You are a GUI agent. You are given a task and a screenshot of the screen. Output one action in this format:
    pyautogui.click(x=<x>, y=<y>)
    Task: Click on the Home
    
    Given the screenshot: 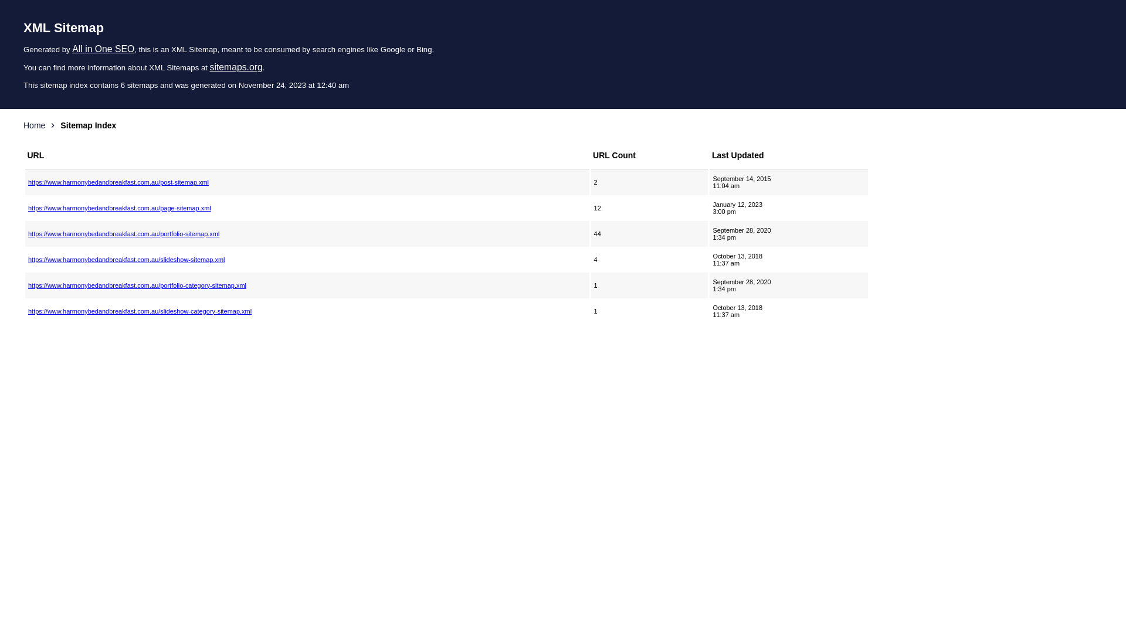 What is the action you would take?
    pyautogui.click(x=34, y=125)
    